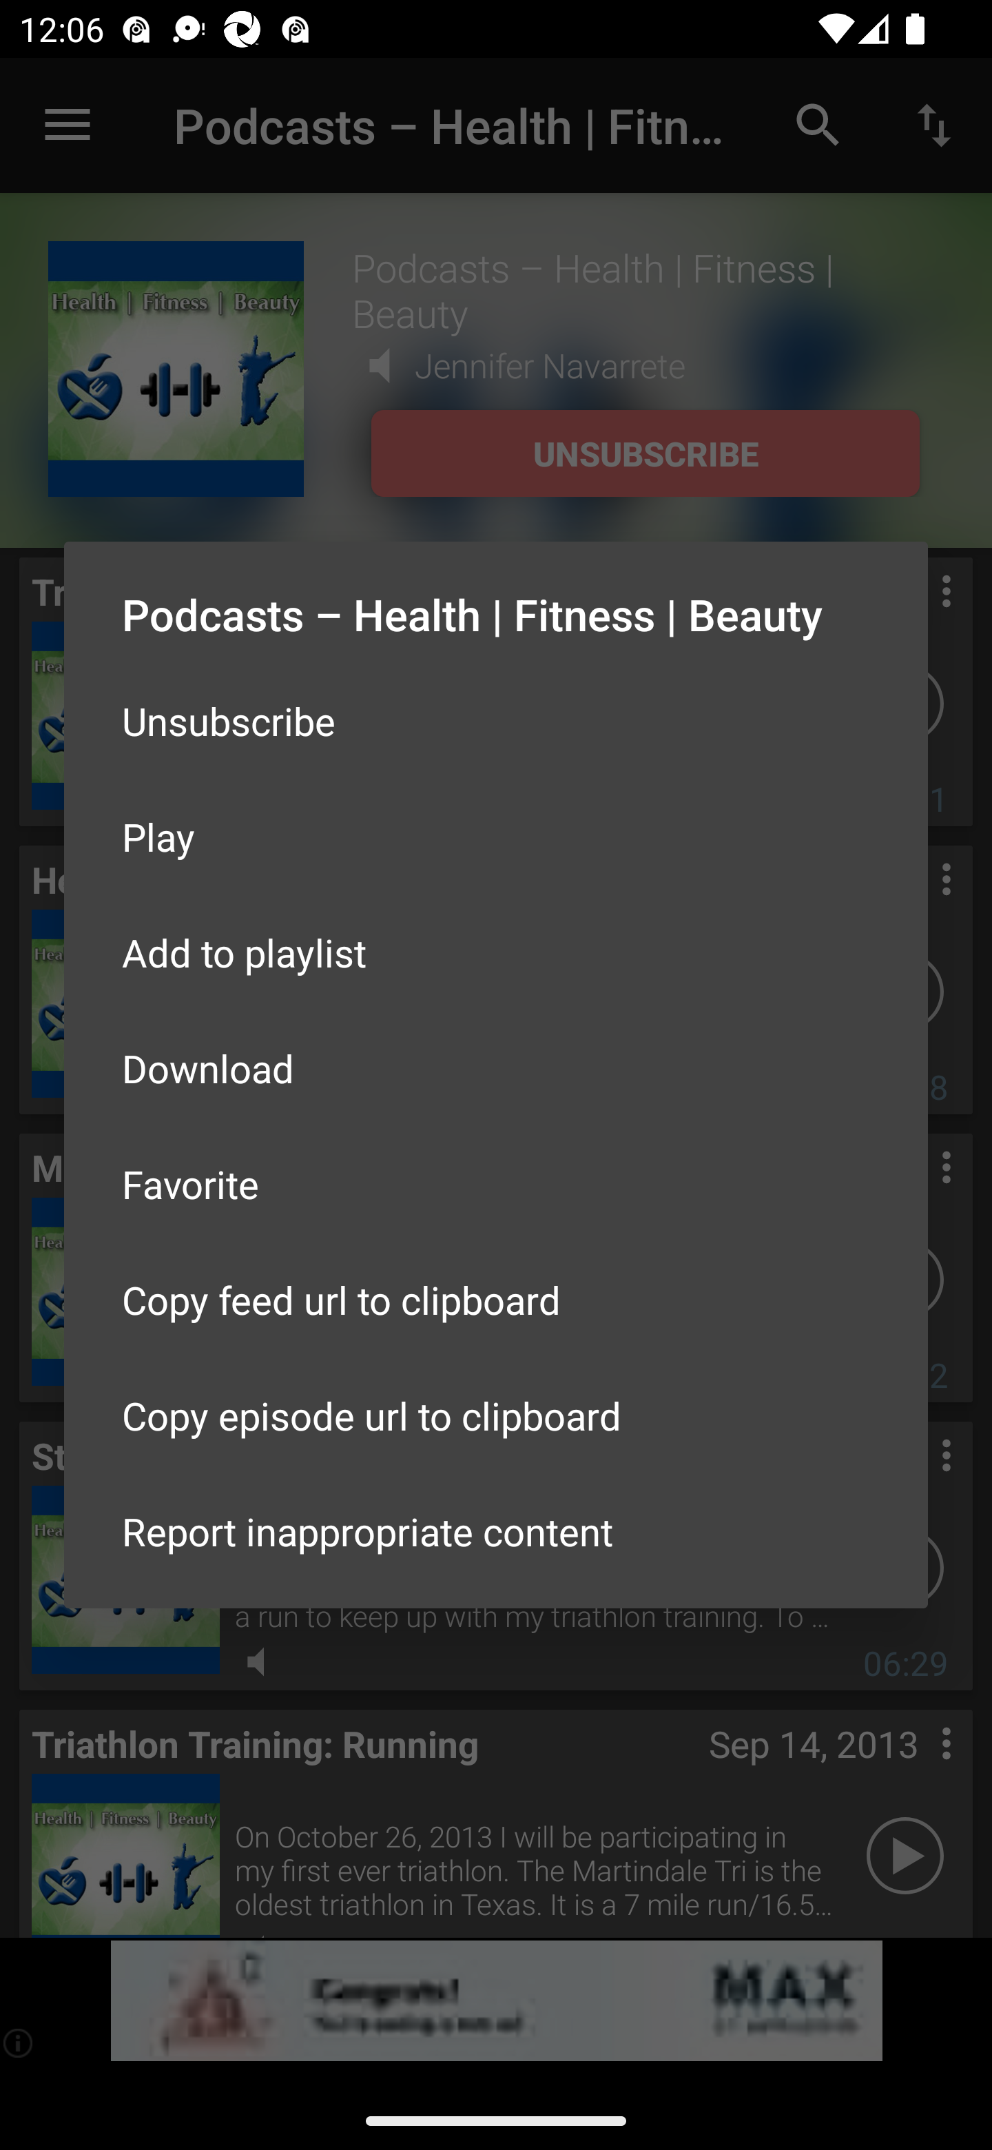 This screenshot has width=992, height=2150. Describe the element at coordinates (496, 1414) in the screenshot. I see `Copy episode url to clipboard` at that location.